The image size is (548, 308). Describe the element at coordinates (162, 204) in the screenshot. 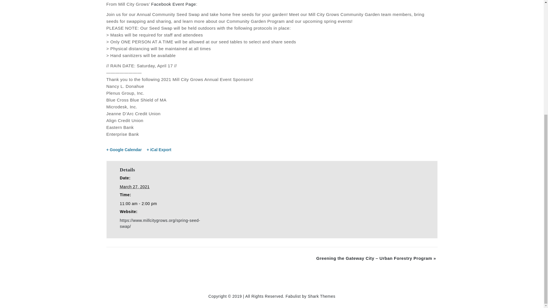

I see `2021-03-27` at that location.